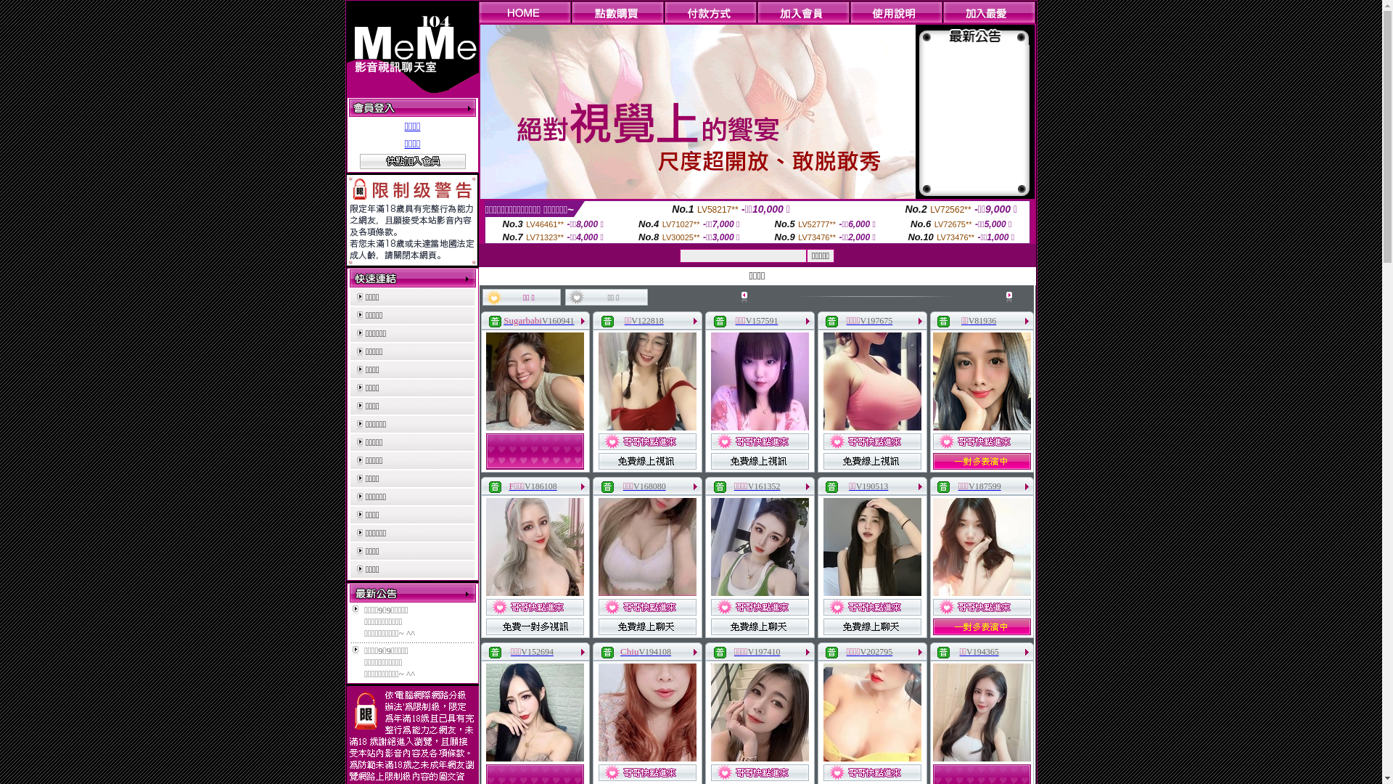 This screenshot has height=784, width=1393. Describe the element at coordinates (765, 486) in the screenshot. I see `V161352` at that location.